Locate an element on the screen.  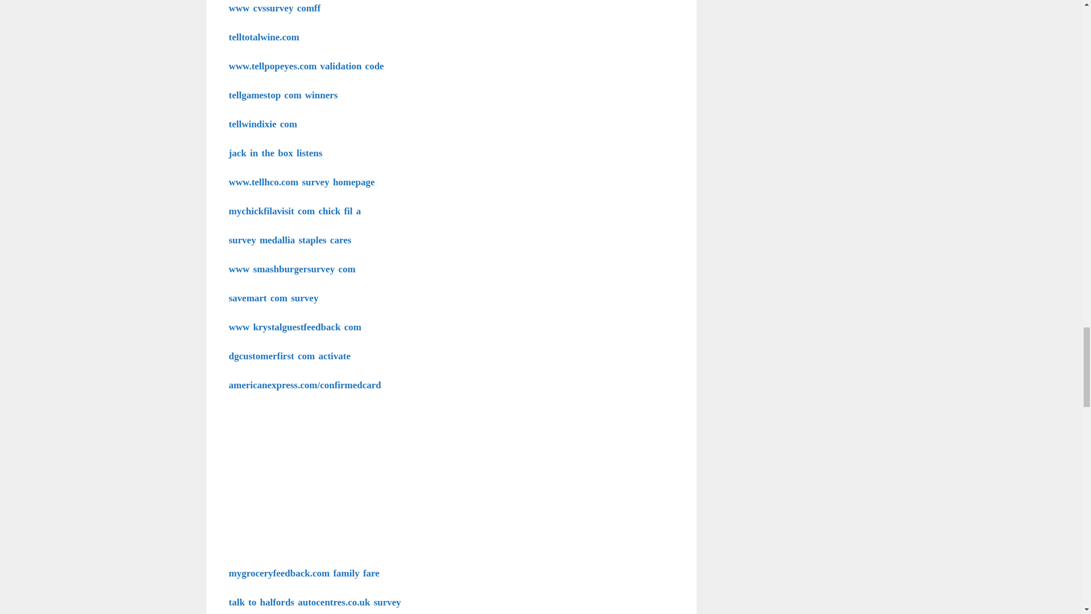
tellwindixie com is located at coordinates (263, 124).